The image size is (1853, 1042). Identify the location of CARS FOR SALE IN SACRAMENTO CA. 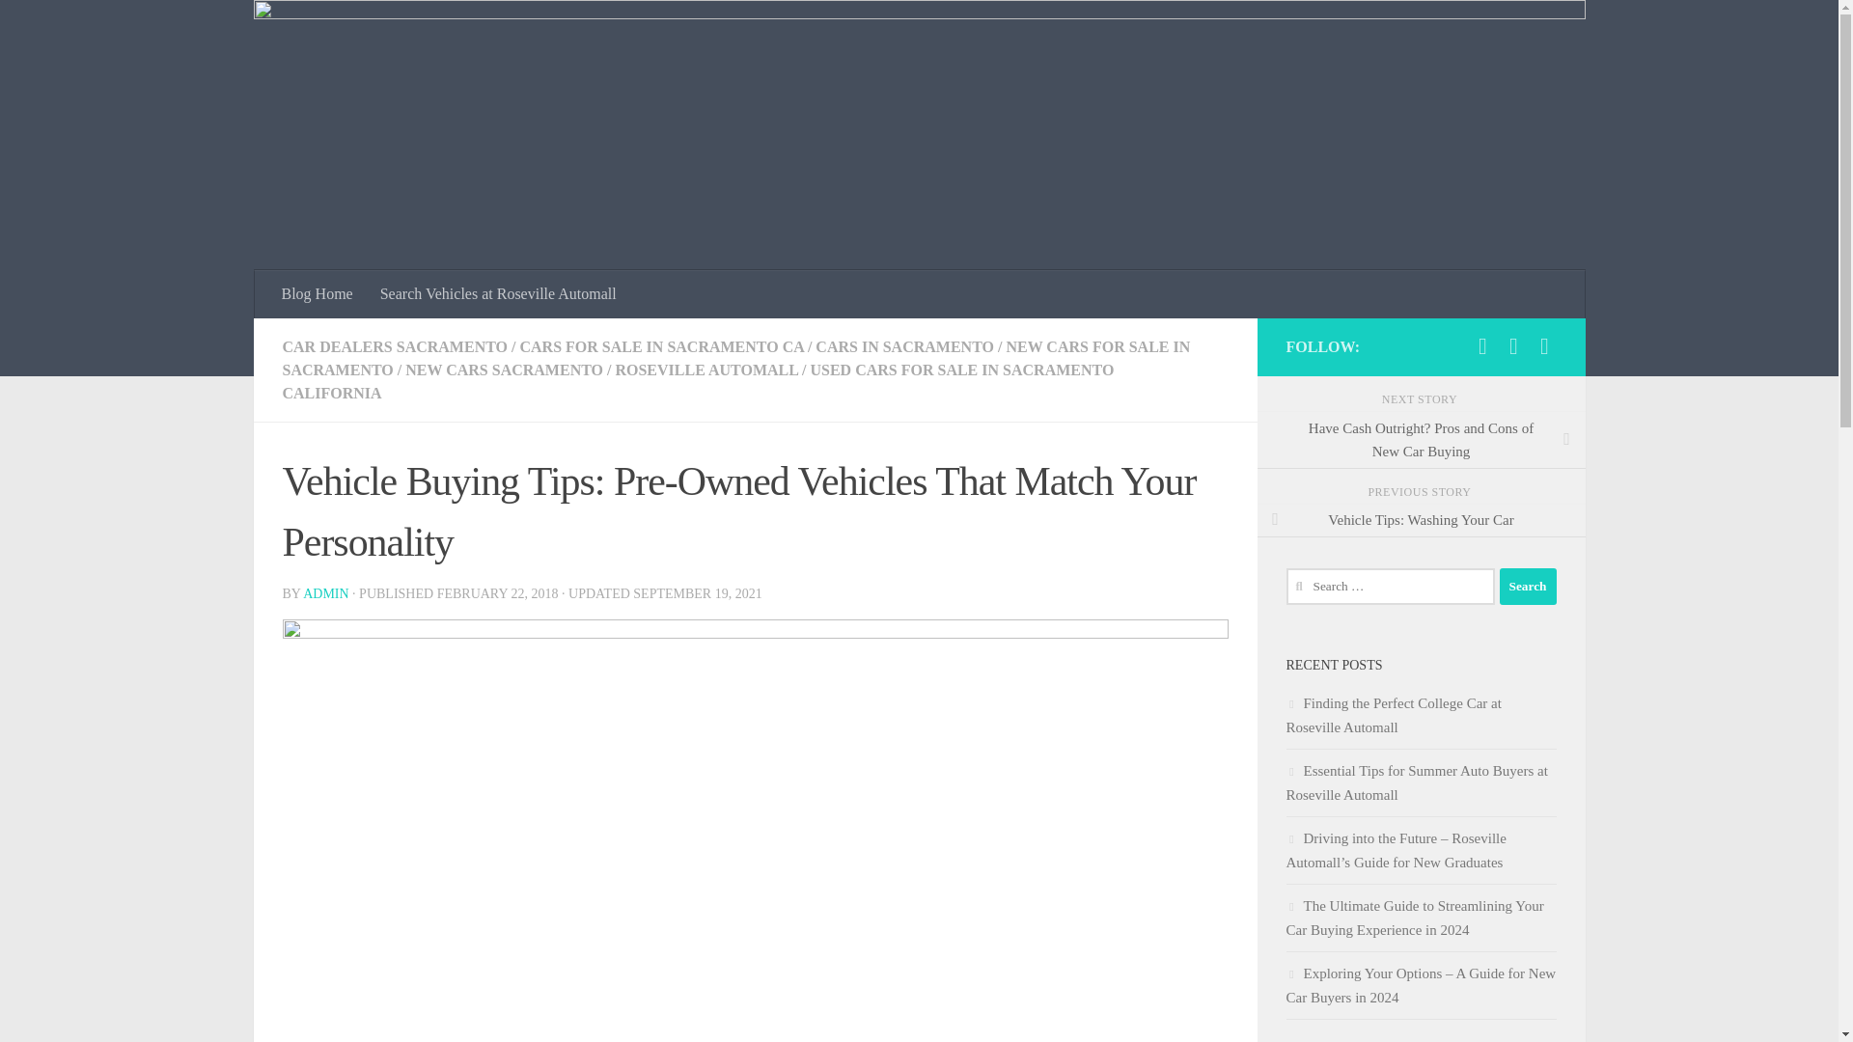
(660, 347).